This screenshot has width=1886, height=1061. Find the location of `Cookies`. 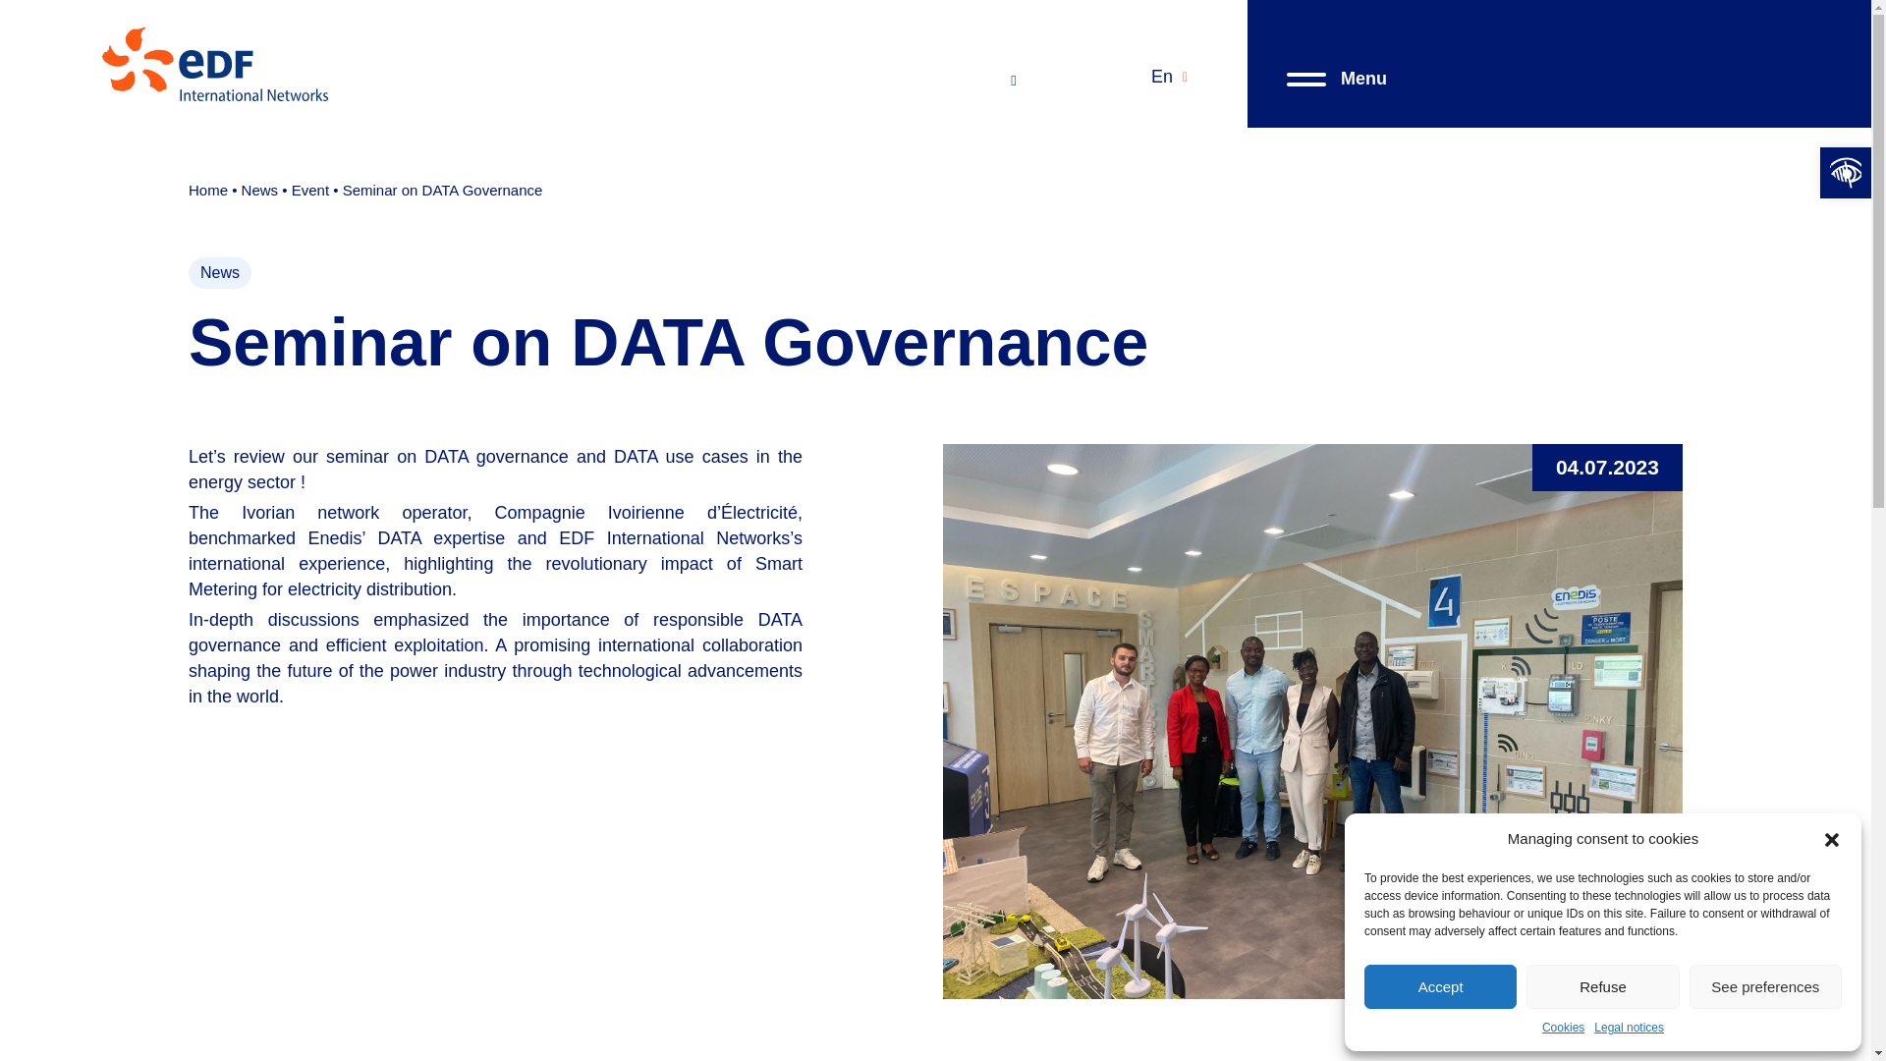

Cookies is located at coordinates (1563, 1028).